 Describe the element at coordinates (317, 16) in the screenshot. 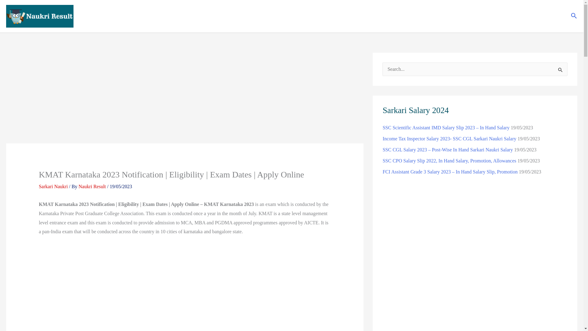

I see `Sarkari Naukri` at that location.